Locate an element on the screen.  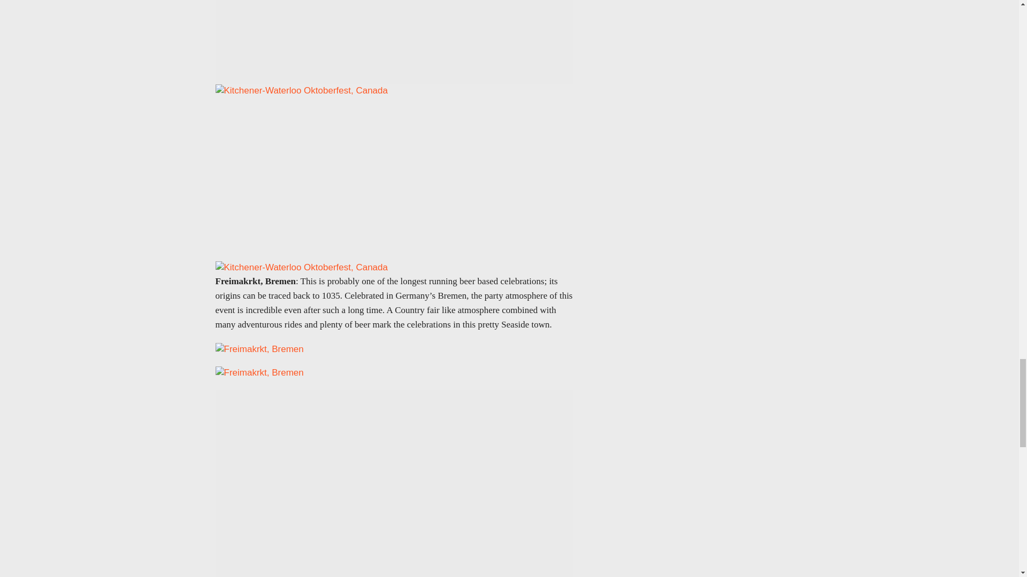
Freimakrkt, Bremen is located at coordinates (259, 372).